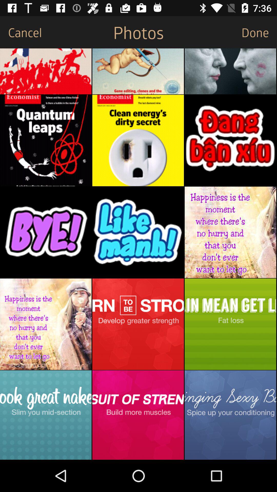  Describe the element at coordinates (138, 71) in the screenshot. I see `choose photo` at that location.